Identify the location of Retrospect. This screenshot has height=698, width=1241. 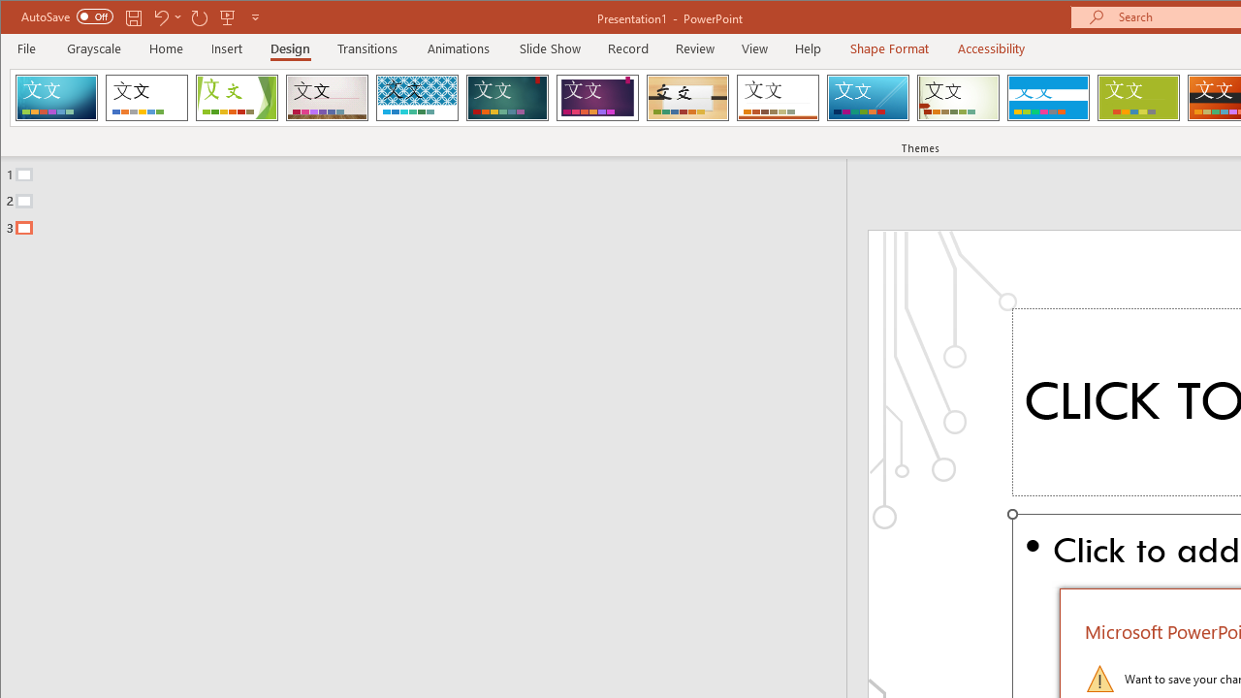
(778, 97).